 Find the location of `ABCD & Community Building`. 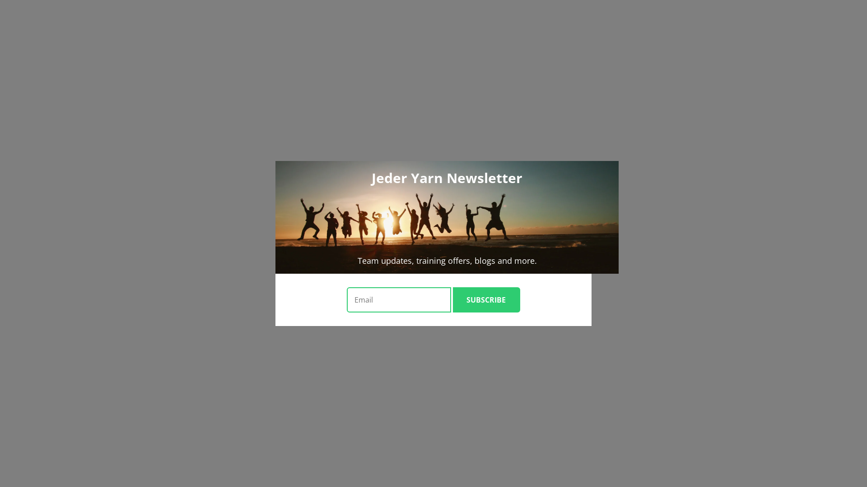

ABCD & Community Building is located at coordinates (85, 143).